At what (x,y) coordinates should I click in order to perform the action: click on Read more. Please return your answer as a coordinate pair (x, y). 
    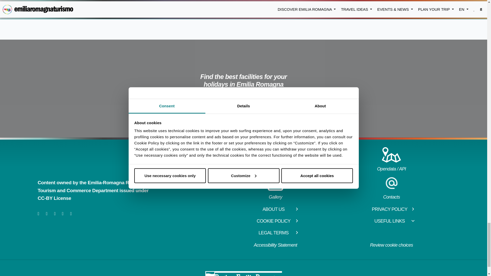
    Looking at the image, I should click on (119, 2).